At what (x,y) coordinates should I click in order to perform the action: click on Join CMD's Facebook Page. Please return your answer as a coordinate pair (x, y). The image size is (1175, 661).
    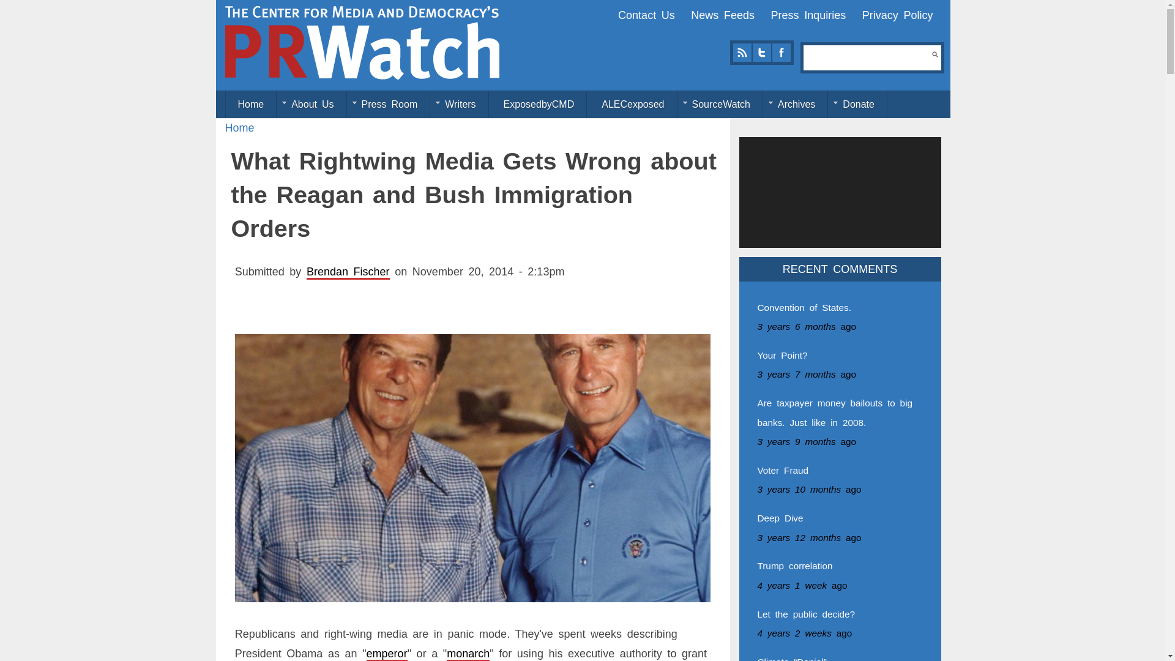
    Looking at the image, I should click on (781, 53).